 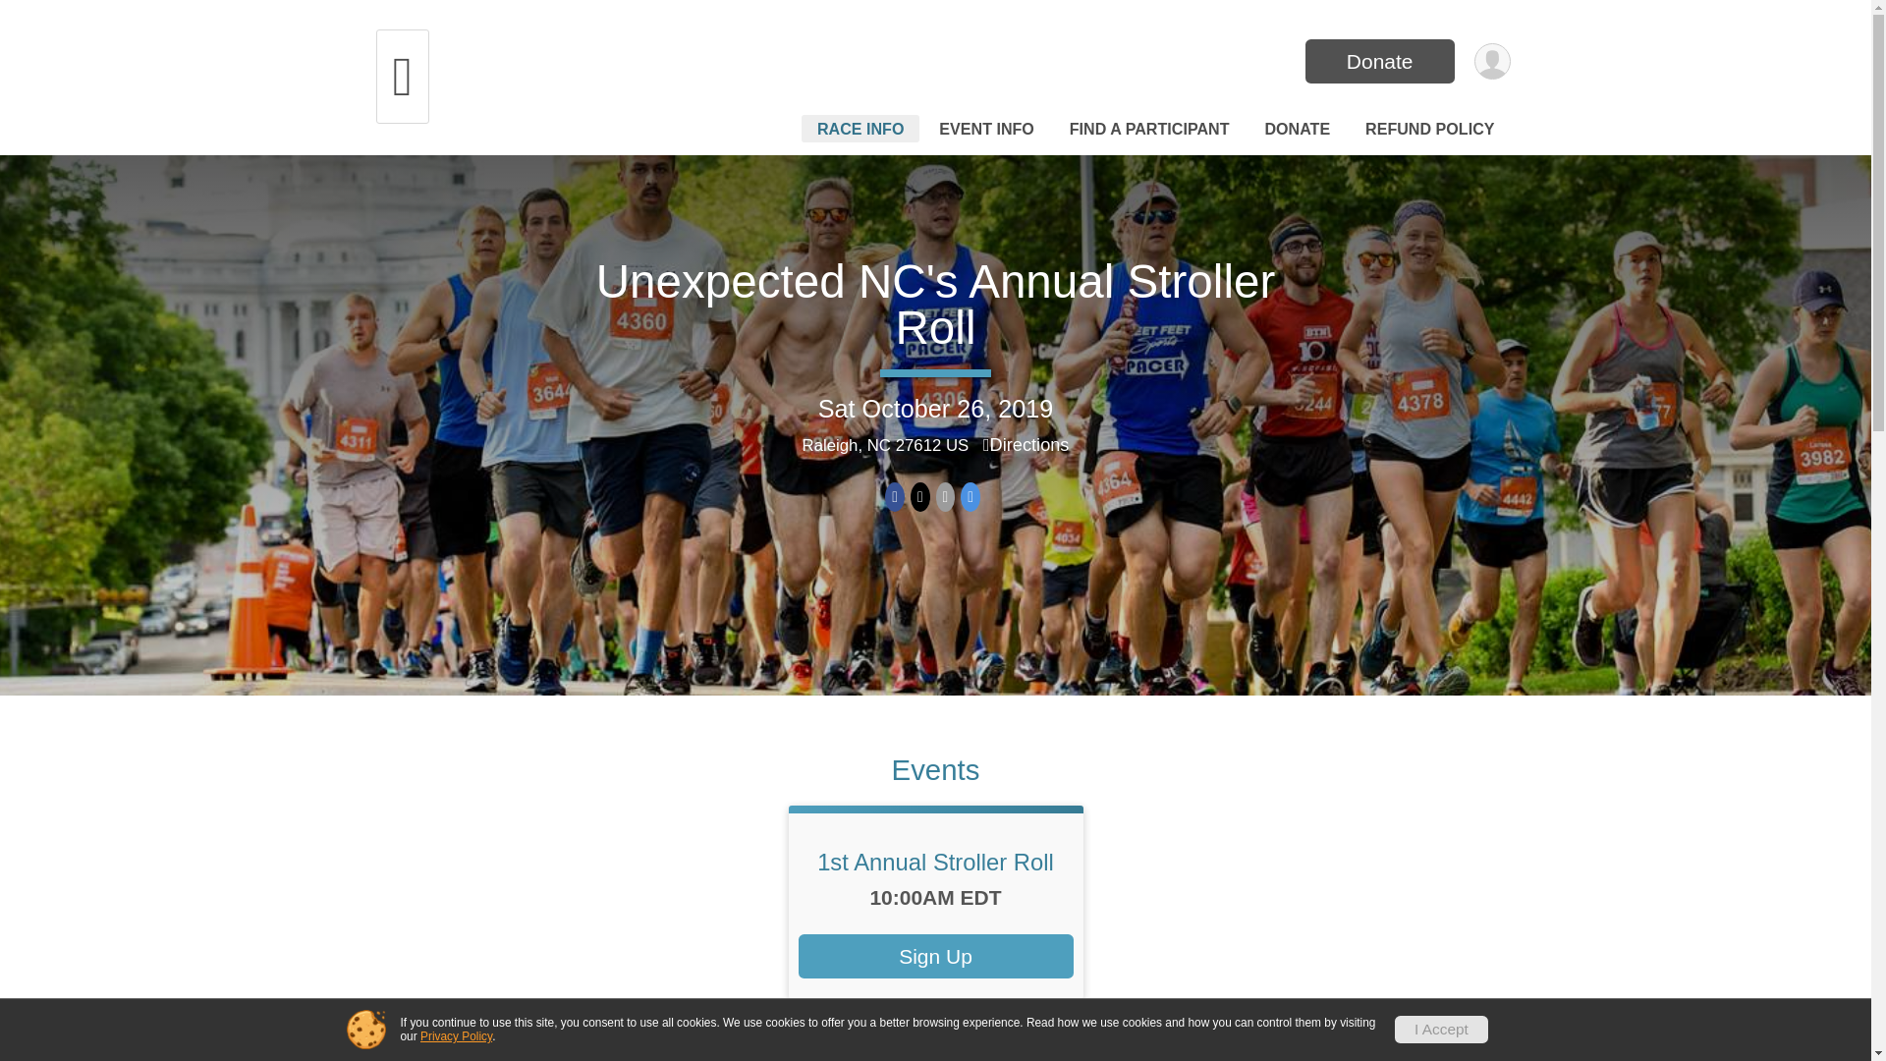 I want to click on FIND A PARTICIPANT, so click(x=1149, y=128).